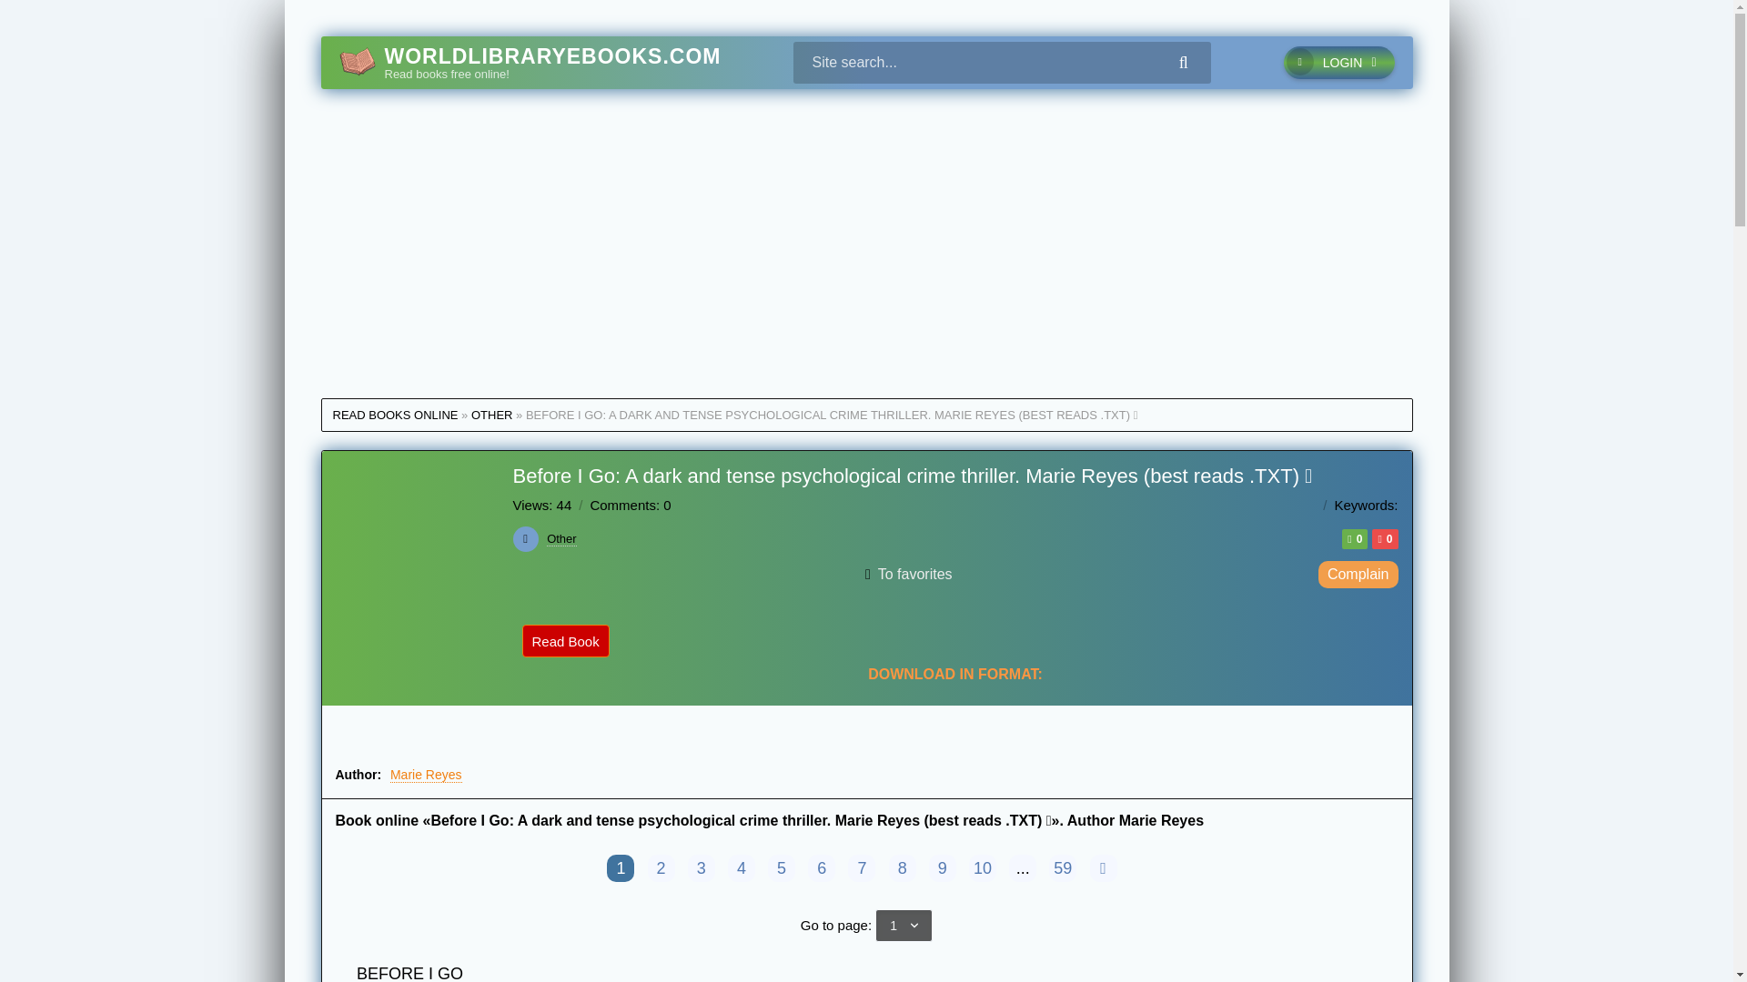 The image size is (1747, 982). I want to click on 4, so click(741, 867).